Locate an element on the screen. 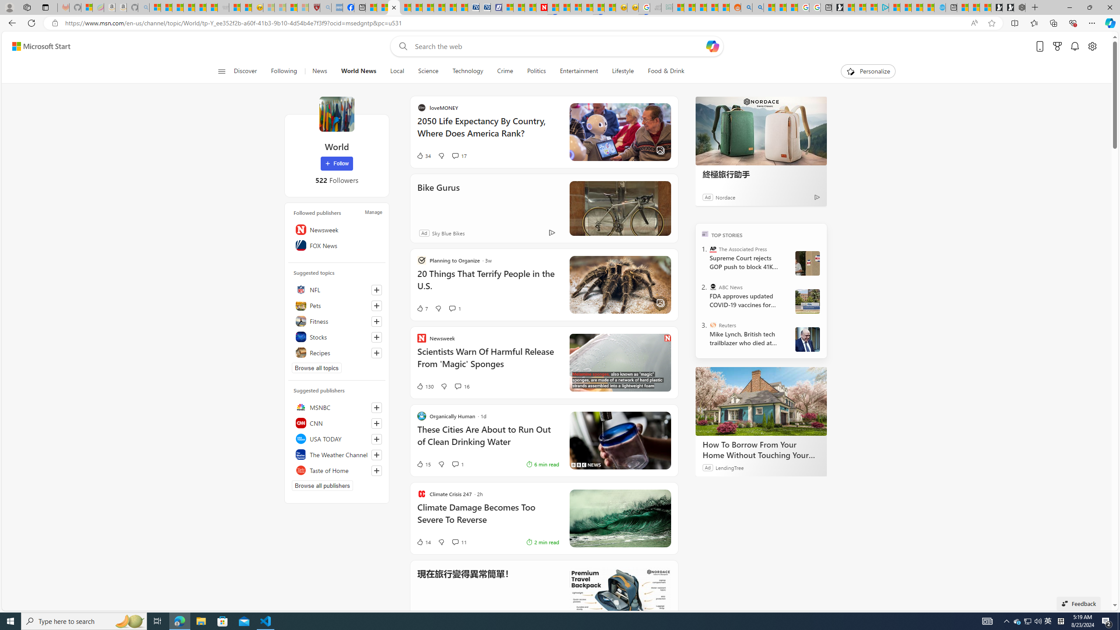 This screenshot has height=630, width=1120. FOX News is located at coordinates (337, 245).